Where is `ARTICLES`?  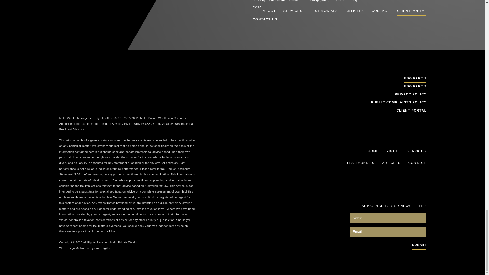 ARTICLES is located at coordinates (391, 163).